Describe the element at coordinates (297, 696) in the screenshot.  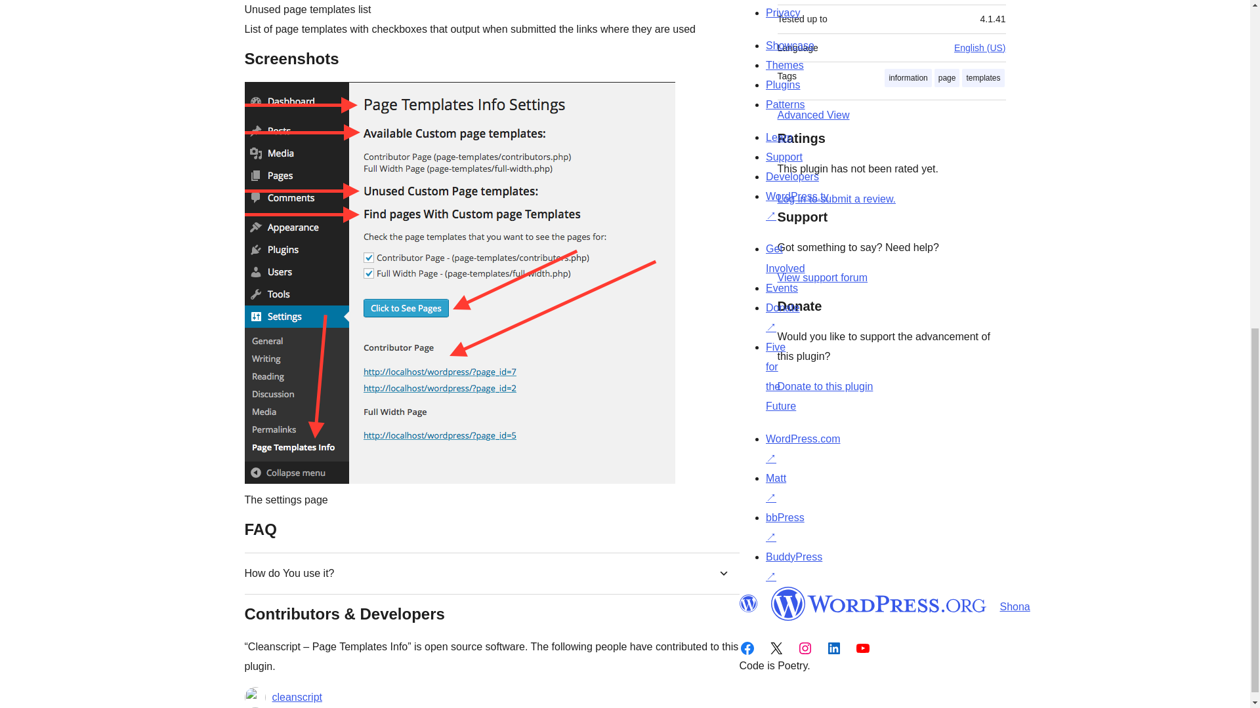
I see `cleanscript` at that location.